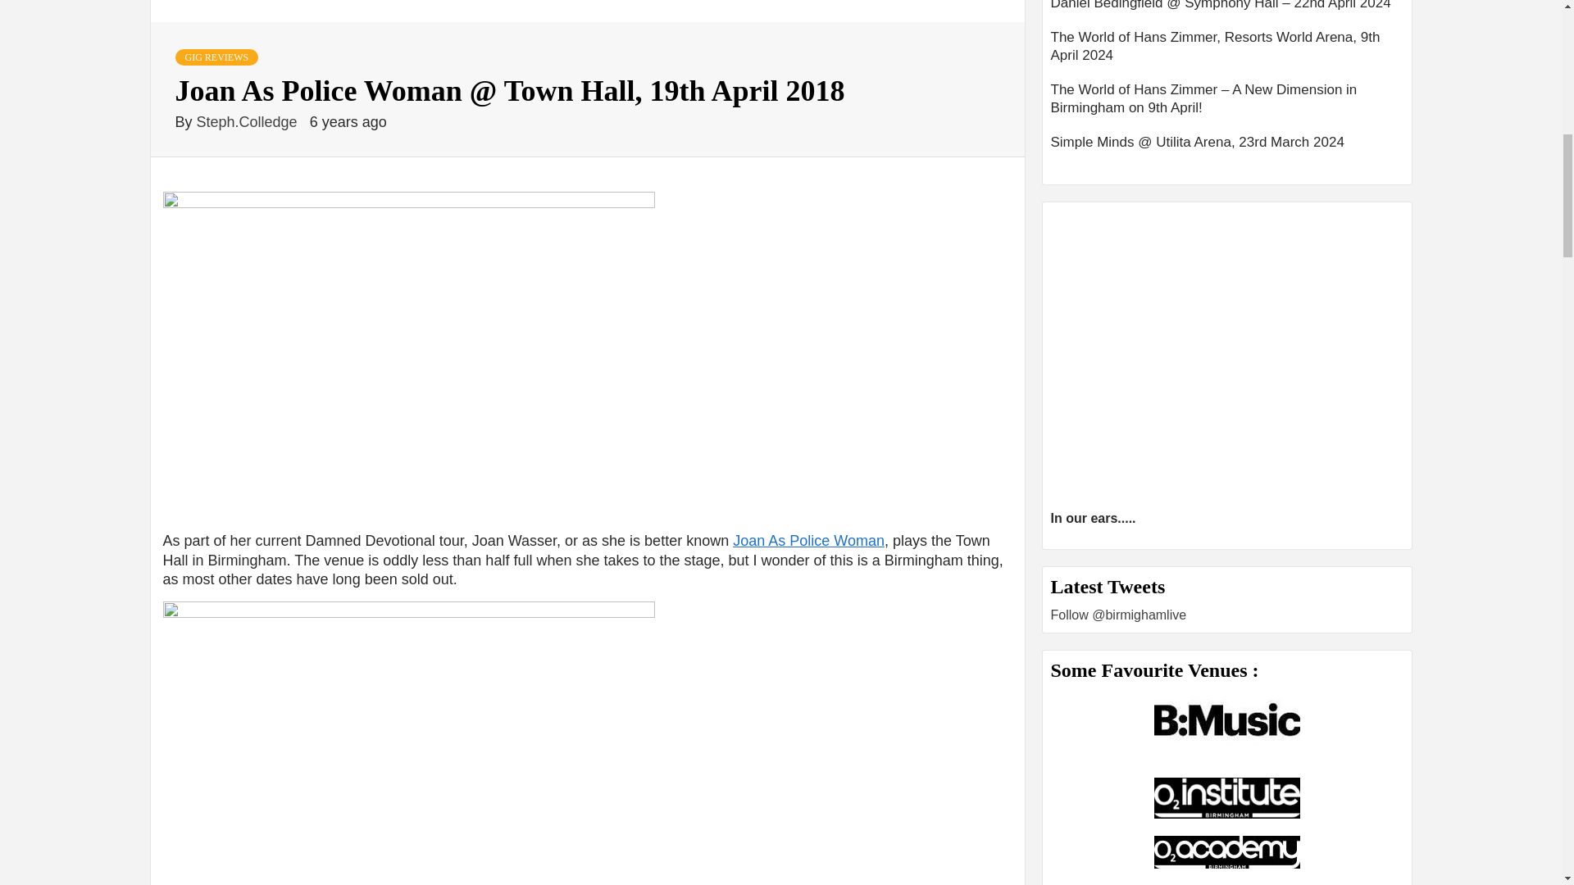 This screenshot has height=885, width=1574. What do you see at coordinates (216, 57) in the screenshot?
I see `GIG REVIEWS` at bounding box center [216, 57].